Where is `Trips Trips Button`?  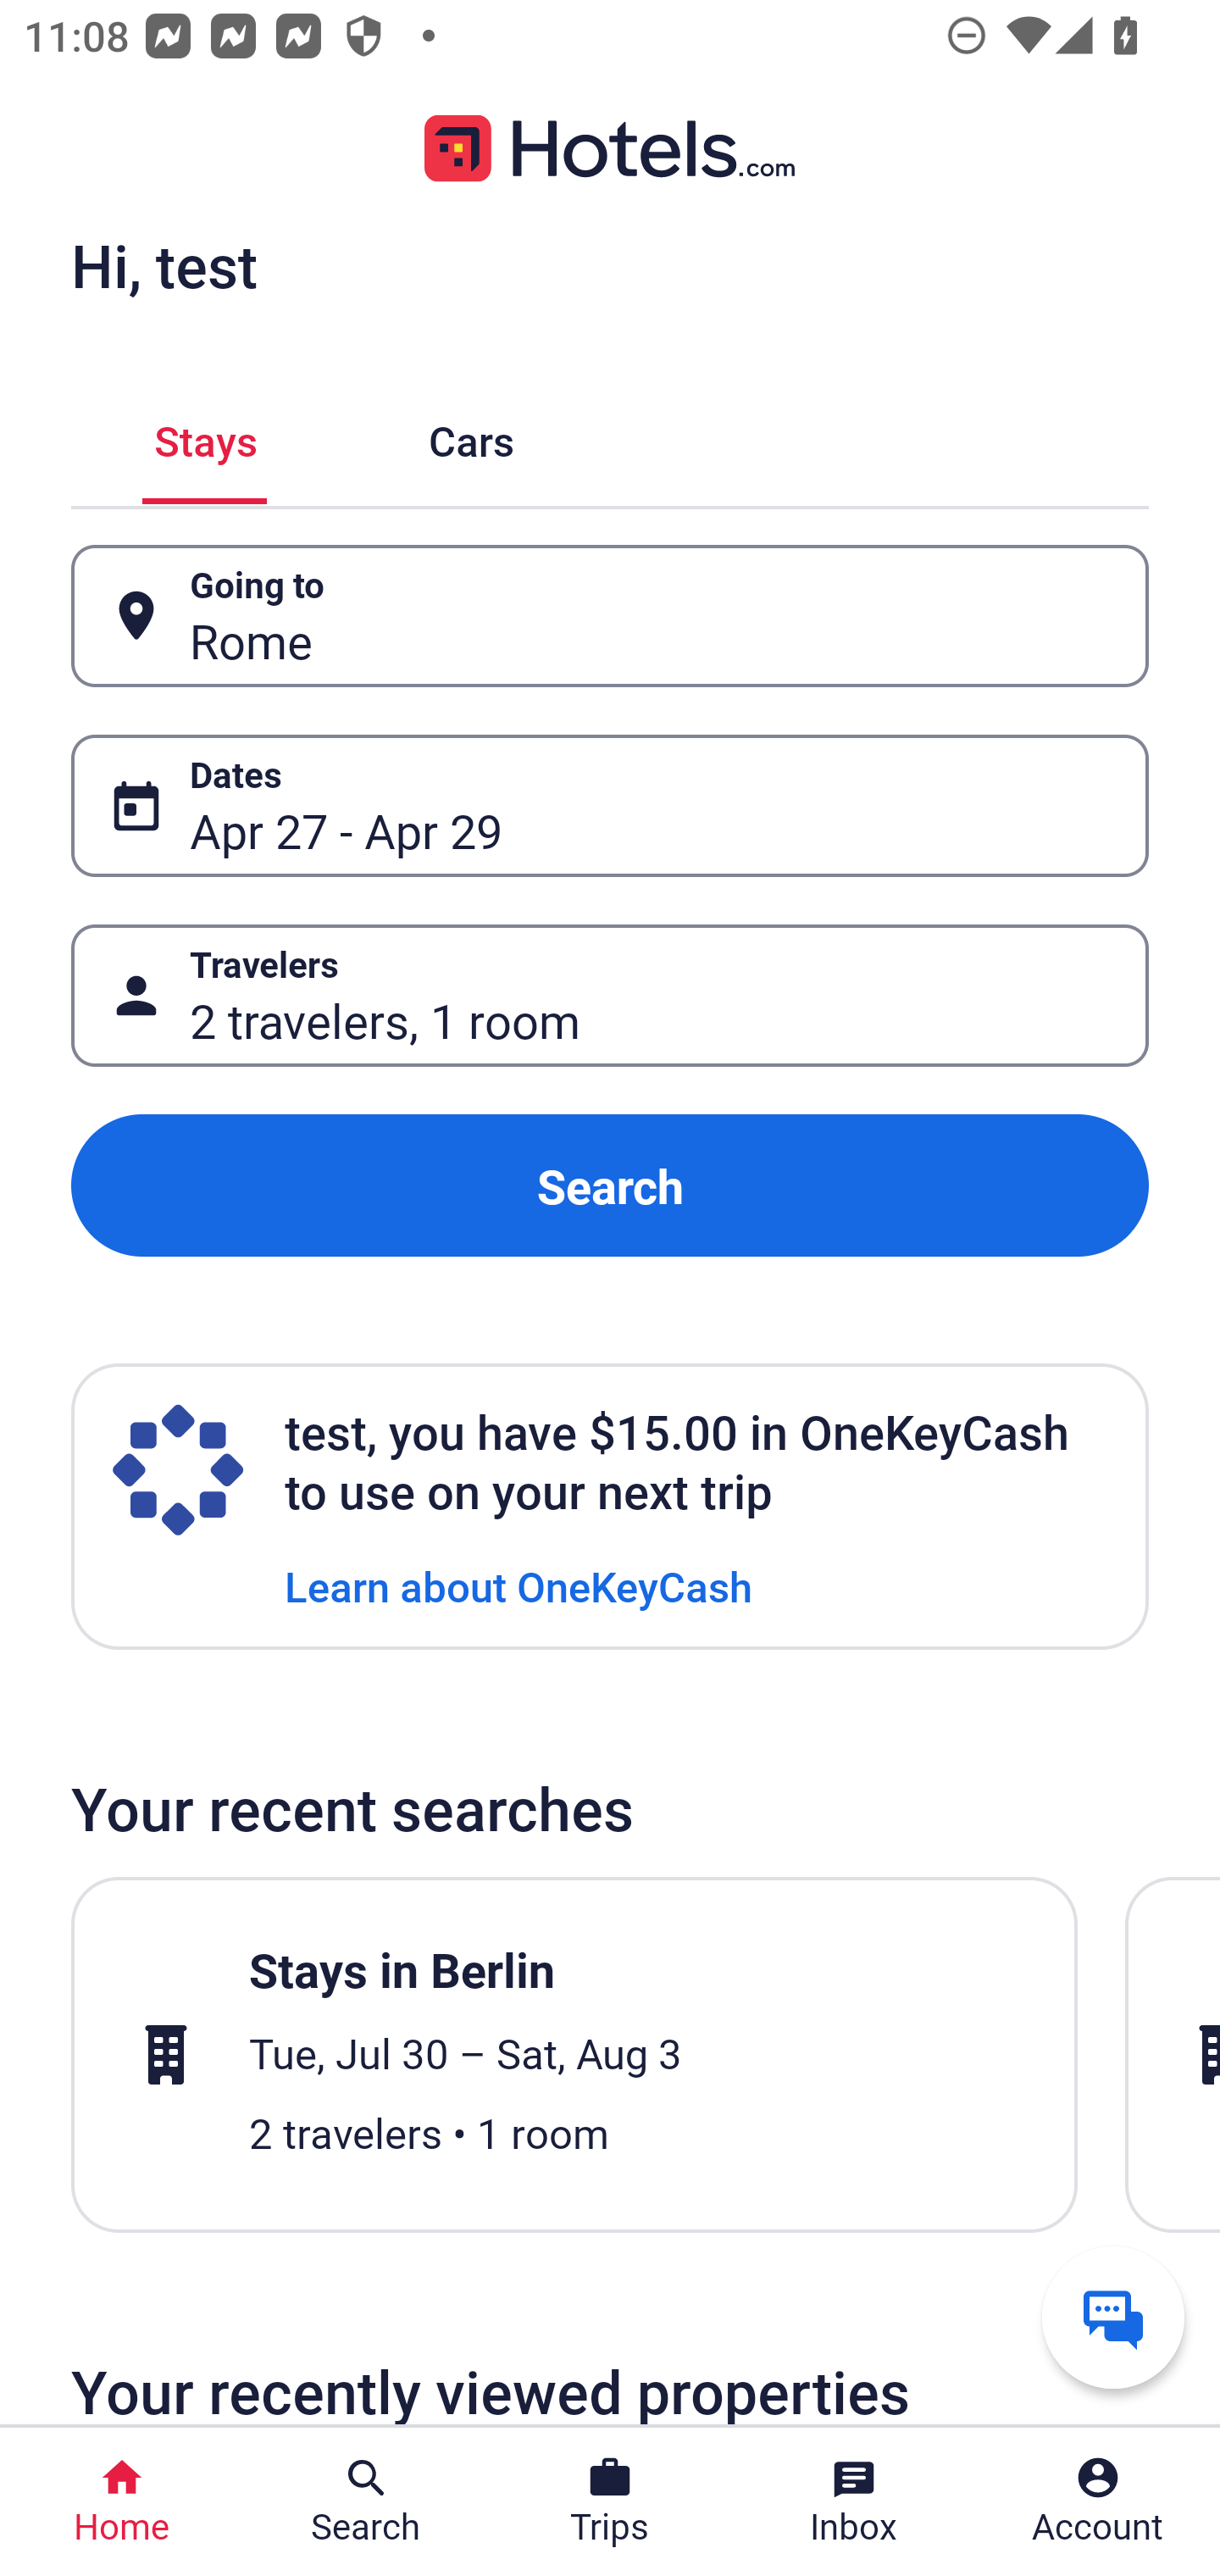 Trips Trips Button is located at coordinates (610, 2501).